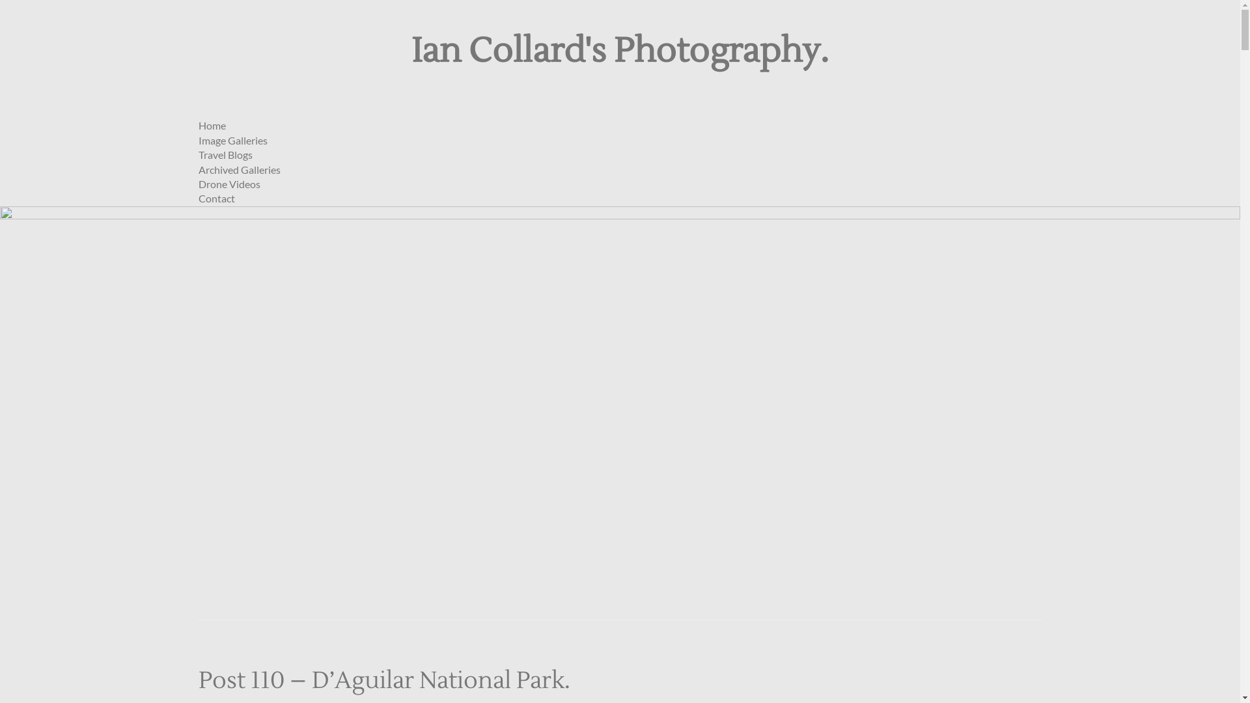 This screenshot has width=1250, height=703. I want to click on Travel Blogs, so click(225, 155).